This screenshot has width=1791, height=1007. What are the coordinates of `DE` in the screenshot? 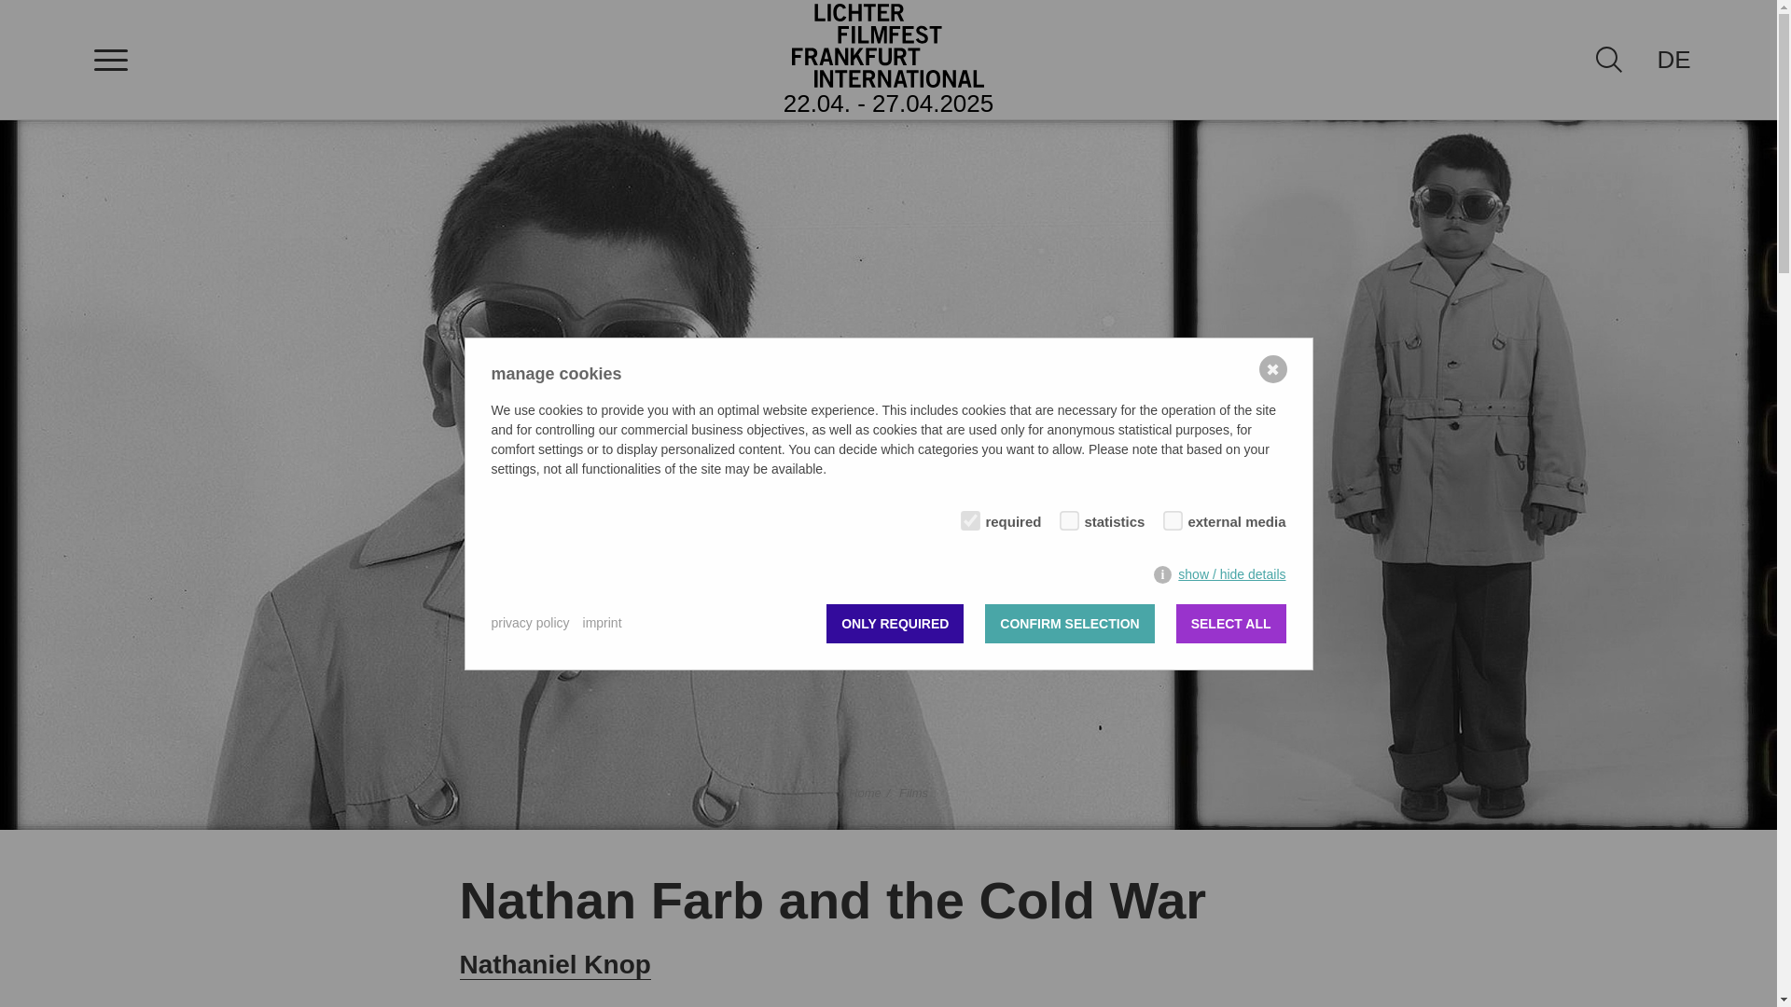 It's located at (1673, 59).